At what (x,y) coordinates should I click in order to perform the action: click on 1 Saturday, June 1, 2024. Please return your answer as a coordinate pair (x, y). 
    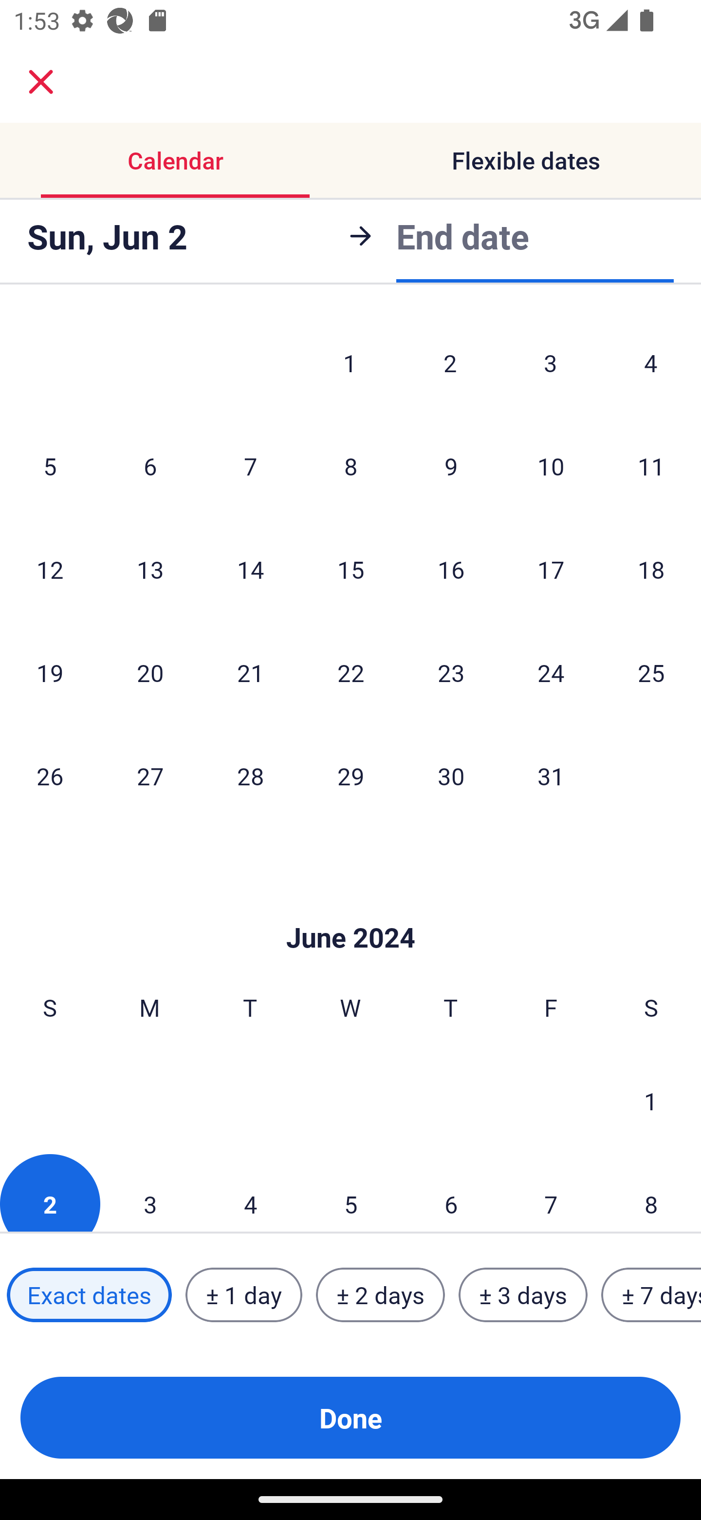
    Looking at the image, I should click on (651, 1100).